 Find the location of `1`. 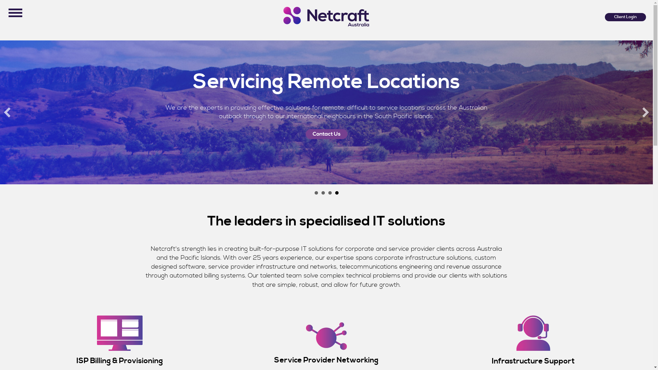

1 is located at coordinates (316, 193).